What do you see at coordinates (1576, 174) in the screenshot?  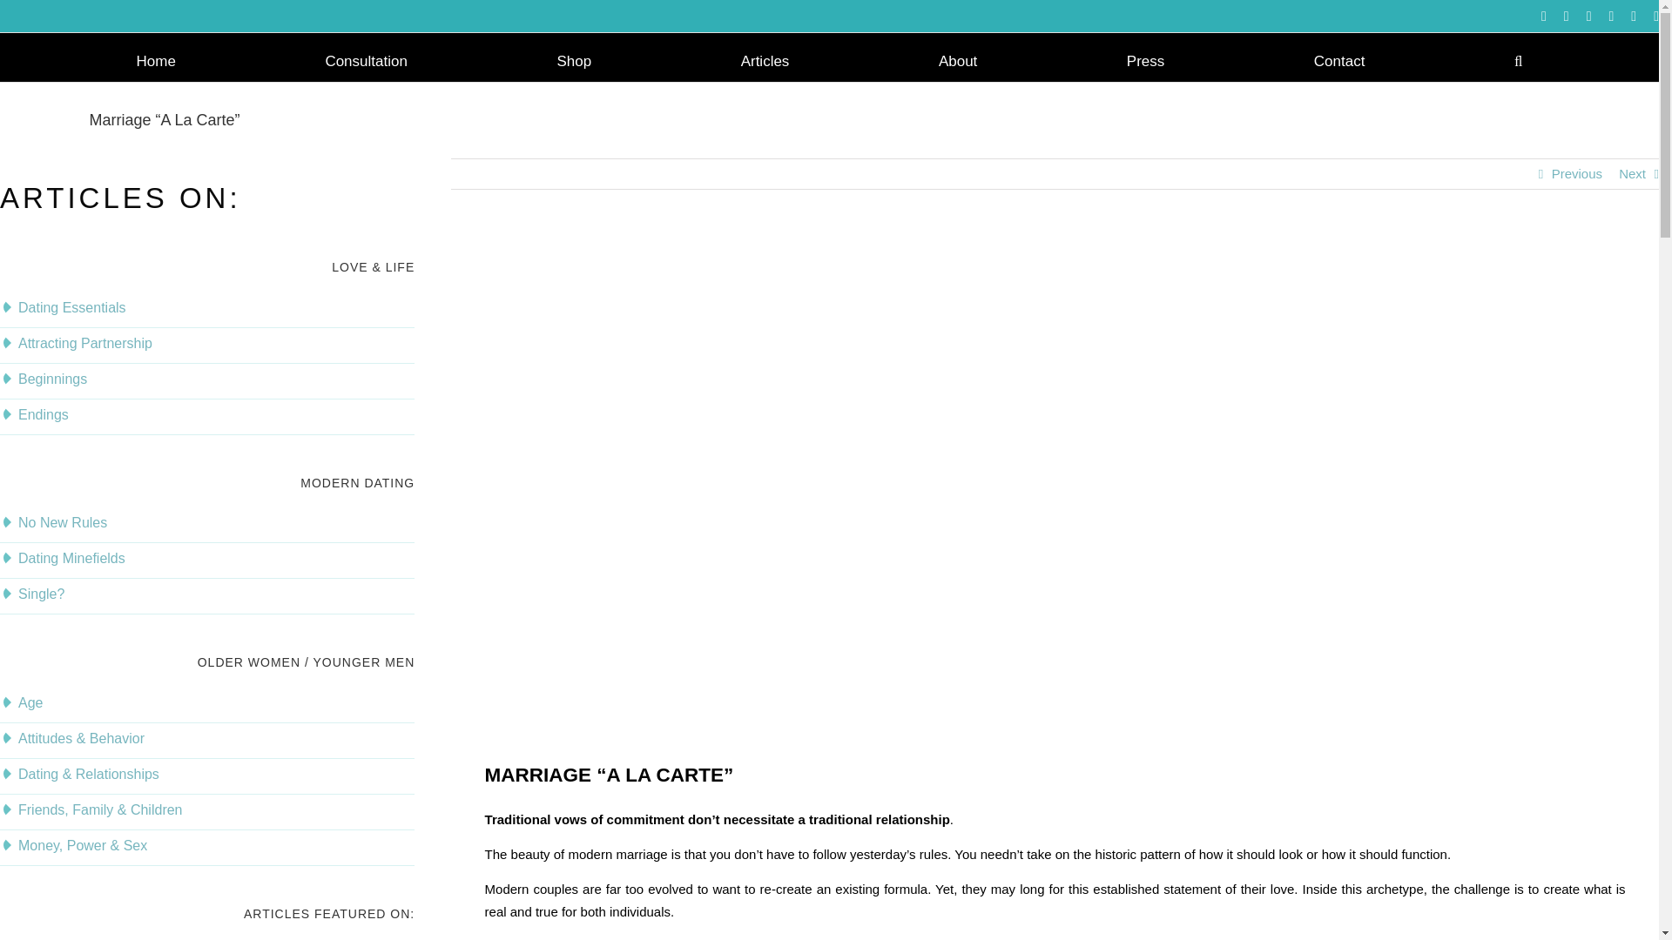 I see `Previous` at bounding box center [1576, 174].